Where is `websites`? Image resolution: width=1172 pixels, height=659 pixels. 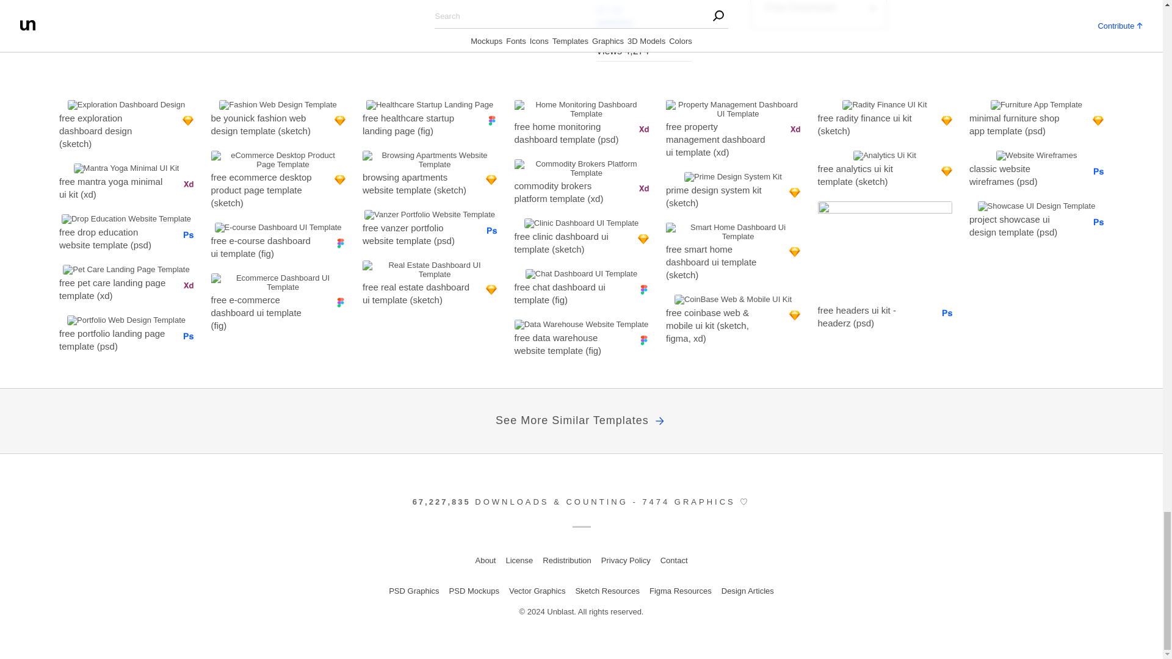 websites is located at coordinates (643, 23).